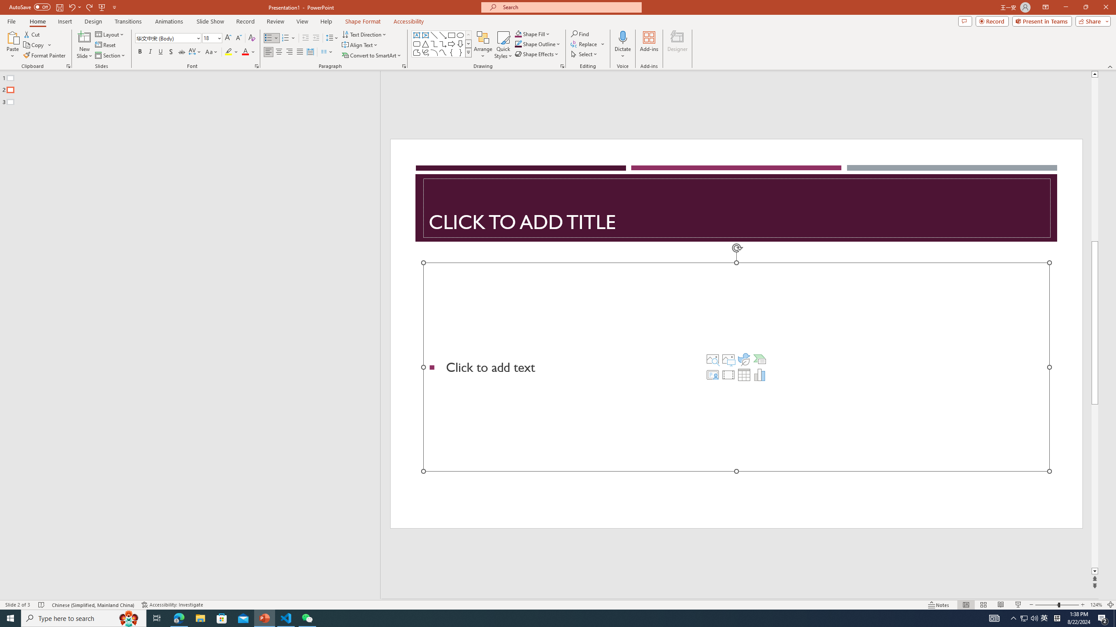 This screenshot has height=627, width=1116. Describe the element at coordinates (744, 374) in the screenshot. I see `Insert Table` at that location.